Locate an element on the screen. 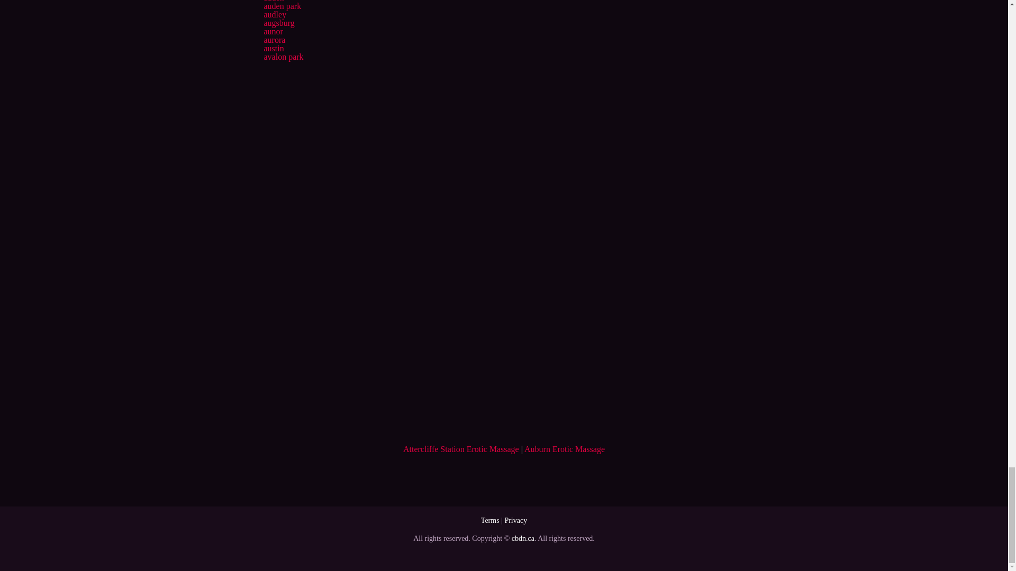 The height and width of the screenshot is (571, 1016). Terms is located at coordinates (490, 520).